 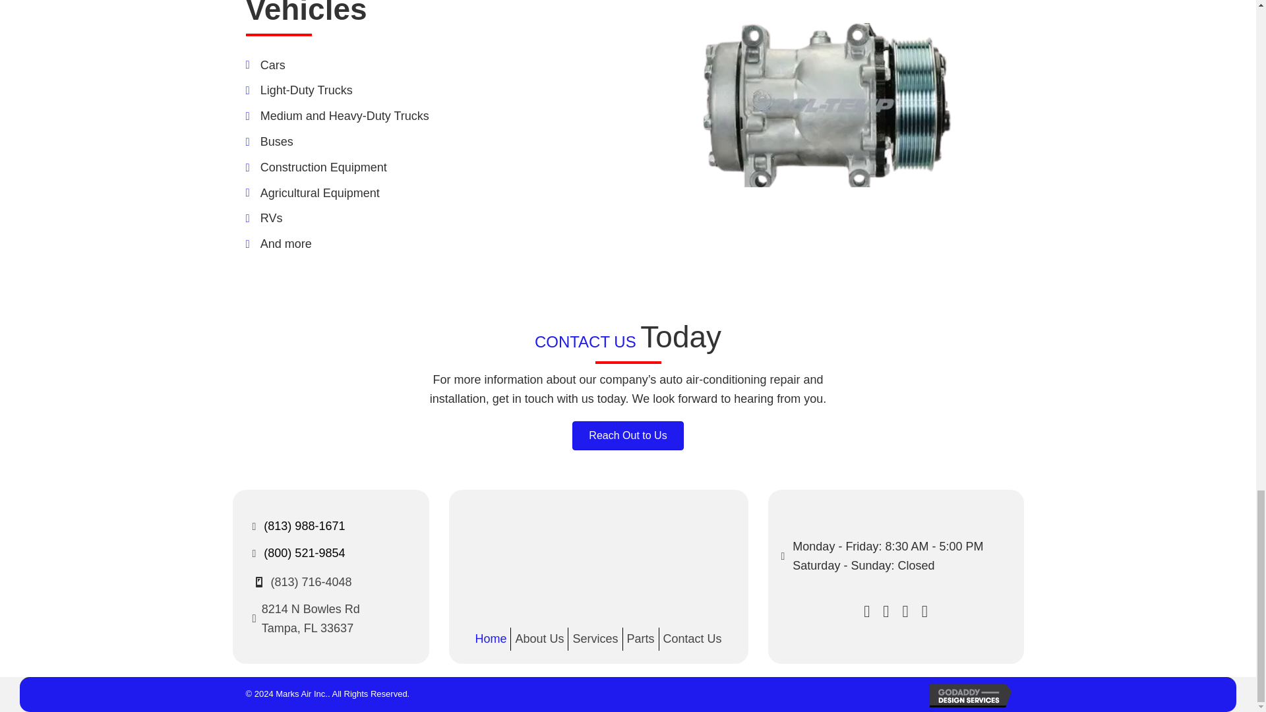 What do you see at coordinates (599, 558) in the screenshot?
I see `MA BLUE 50` at bounding box center [599, 558].